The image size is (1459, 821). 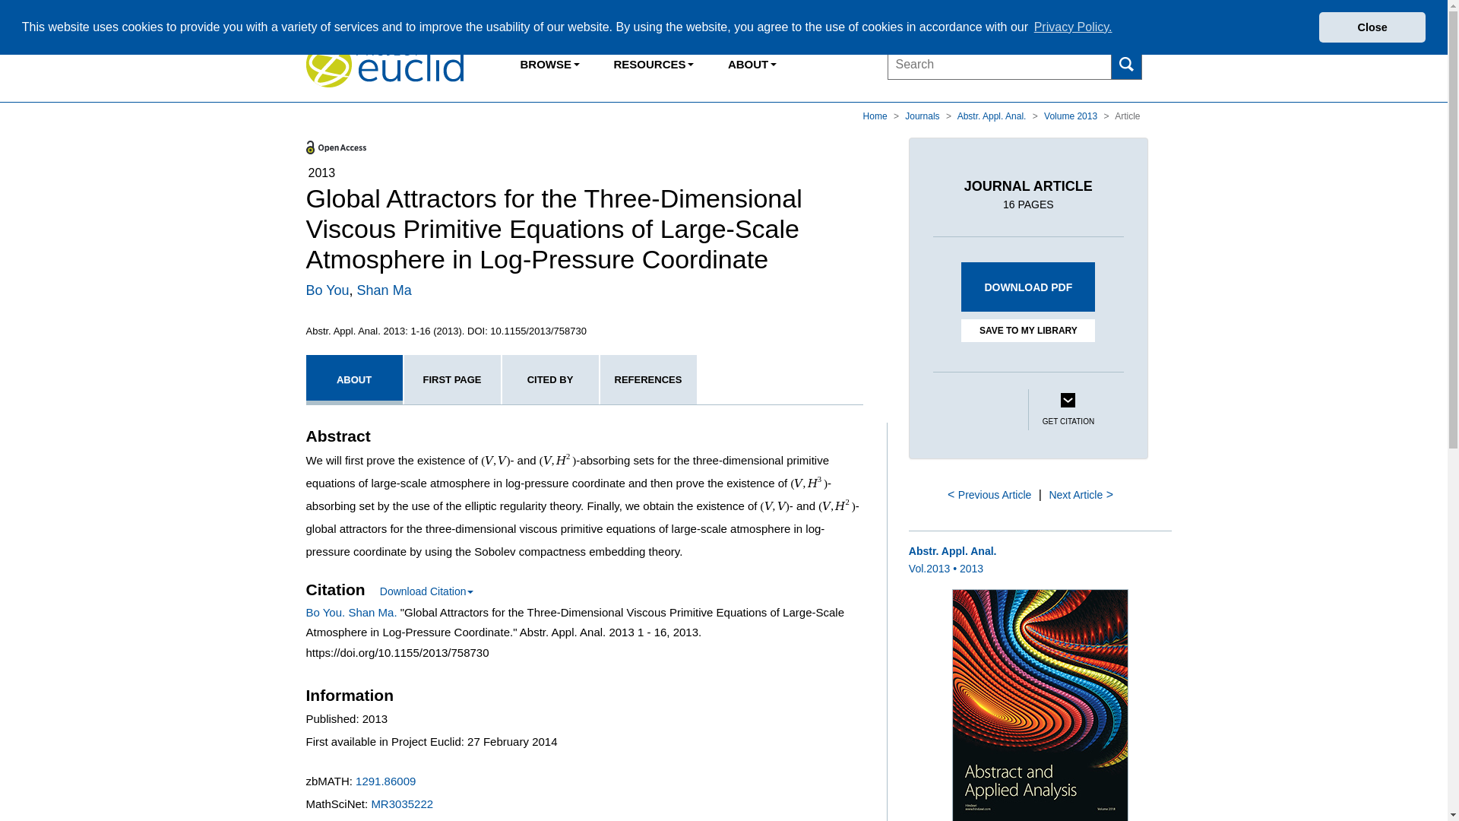 I want to click on Home, so click(x=877, y=116).